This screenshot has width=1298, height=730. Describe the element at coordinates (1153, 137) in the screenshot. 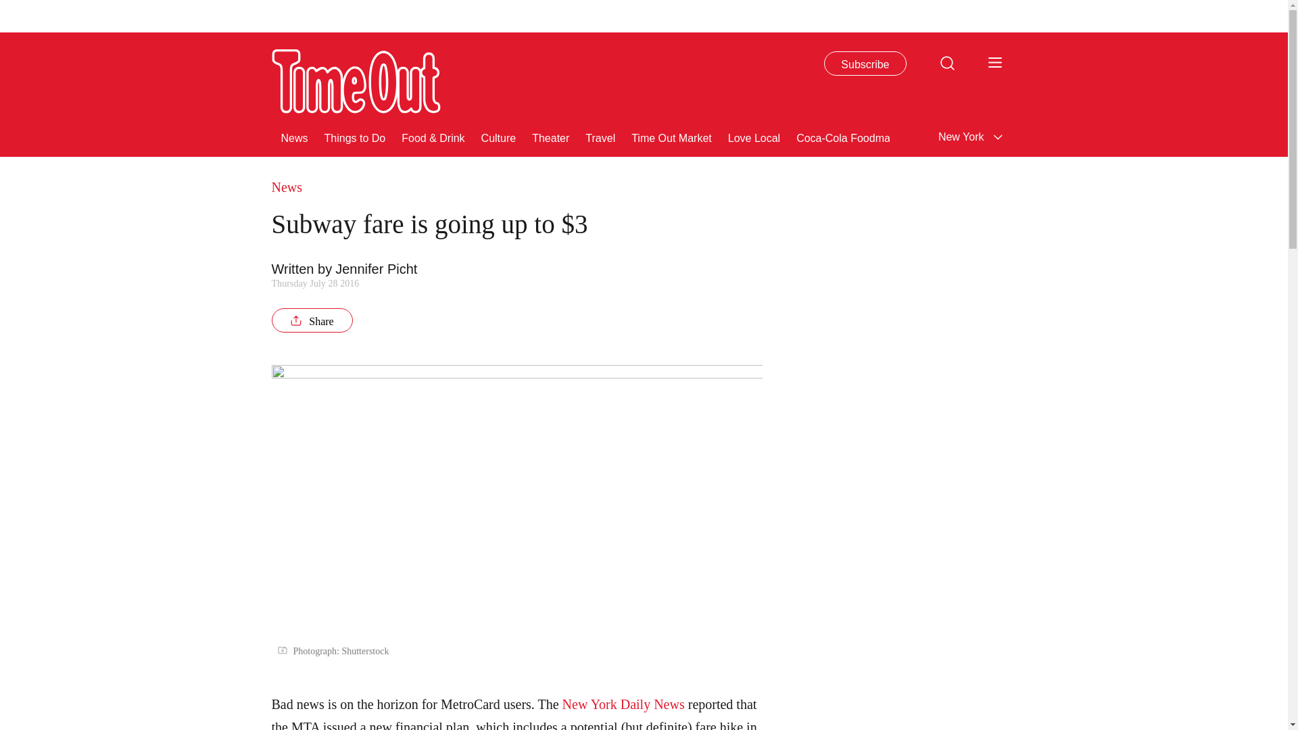

I see `Music` at that location.